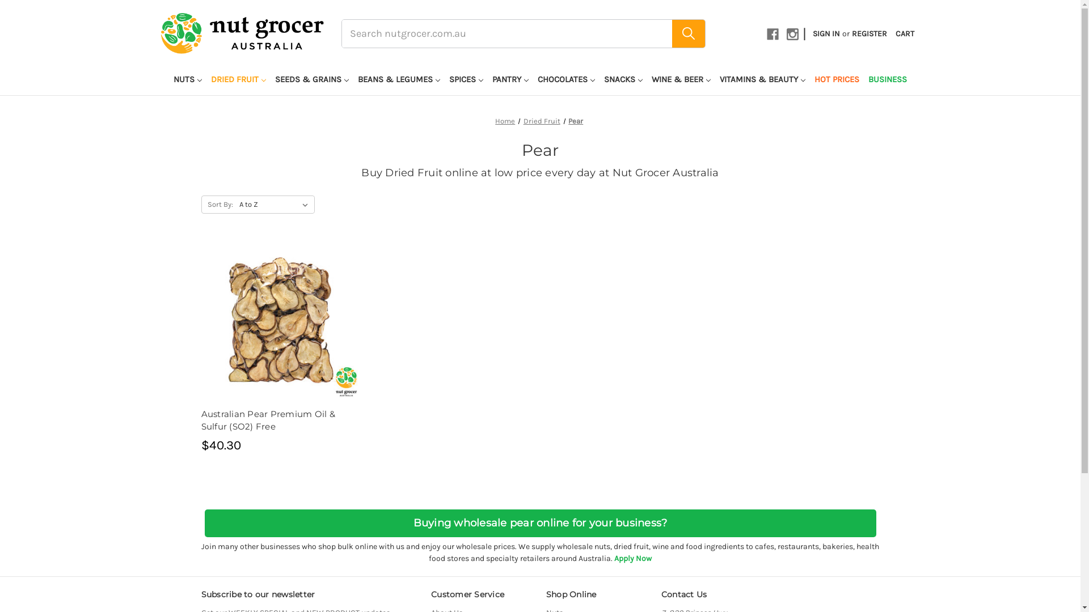  Describe the element at coordinates (826, 34) in the screenshot. I see `SIGN IN` at that location.